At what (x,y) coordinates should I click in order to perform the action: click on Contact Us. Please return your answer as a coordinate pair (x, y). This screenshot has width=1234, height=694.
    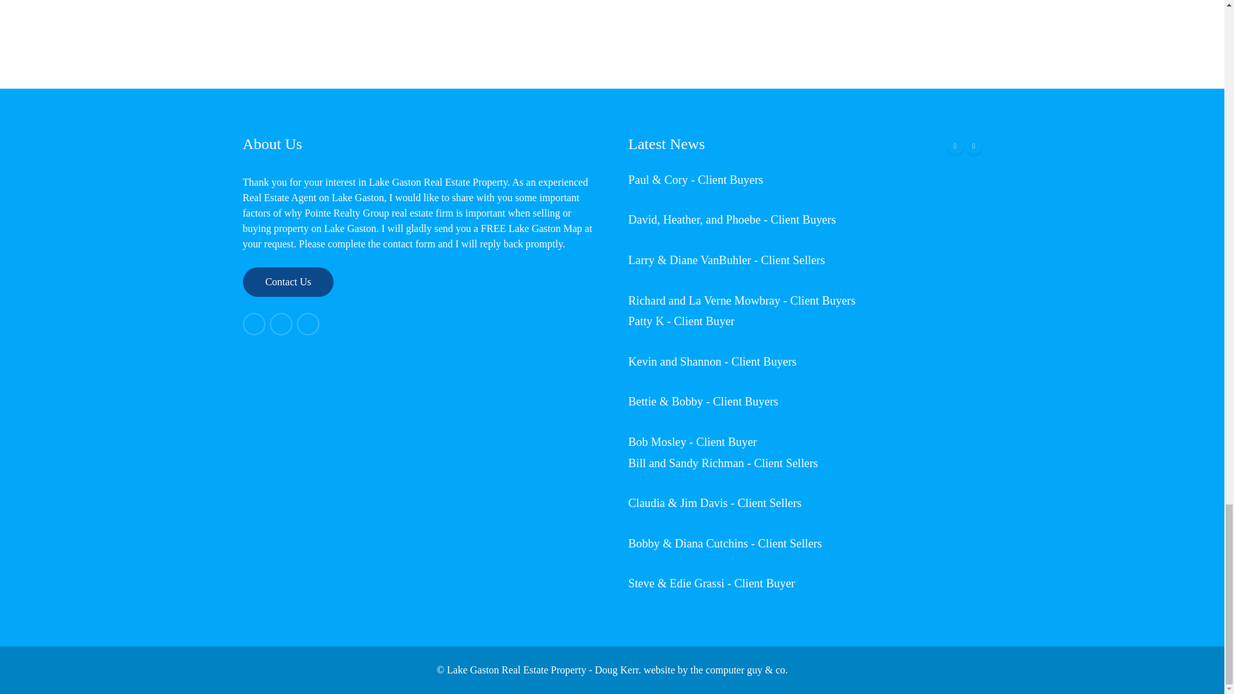
    Looking at the image, I should click on (289, 281).